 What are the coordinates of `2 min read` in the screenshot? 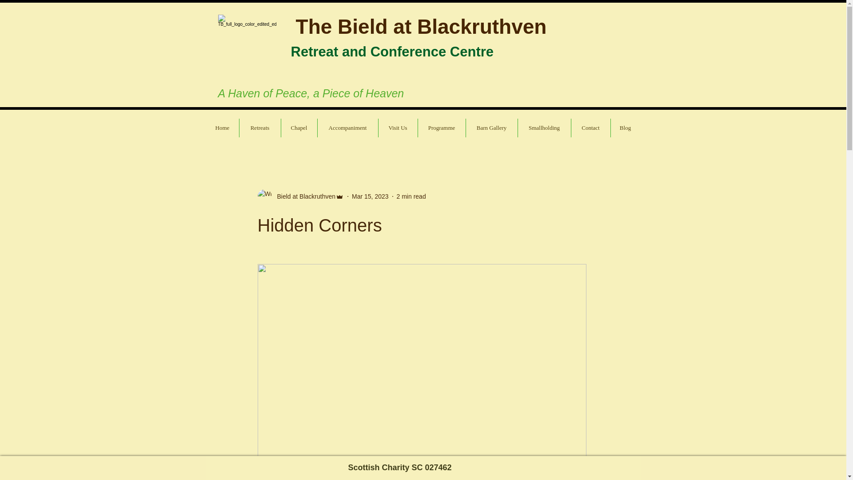 It's located at (411, 196).